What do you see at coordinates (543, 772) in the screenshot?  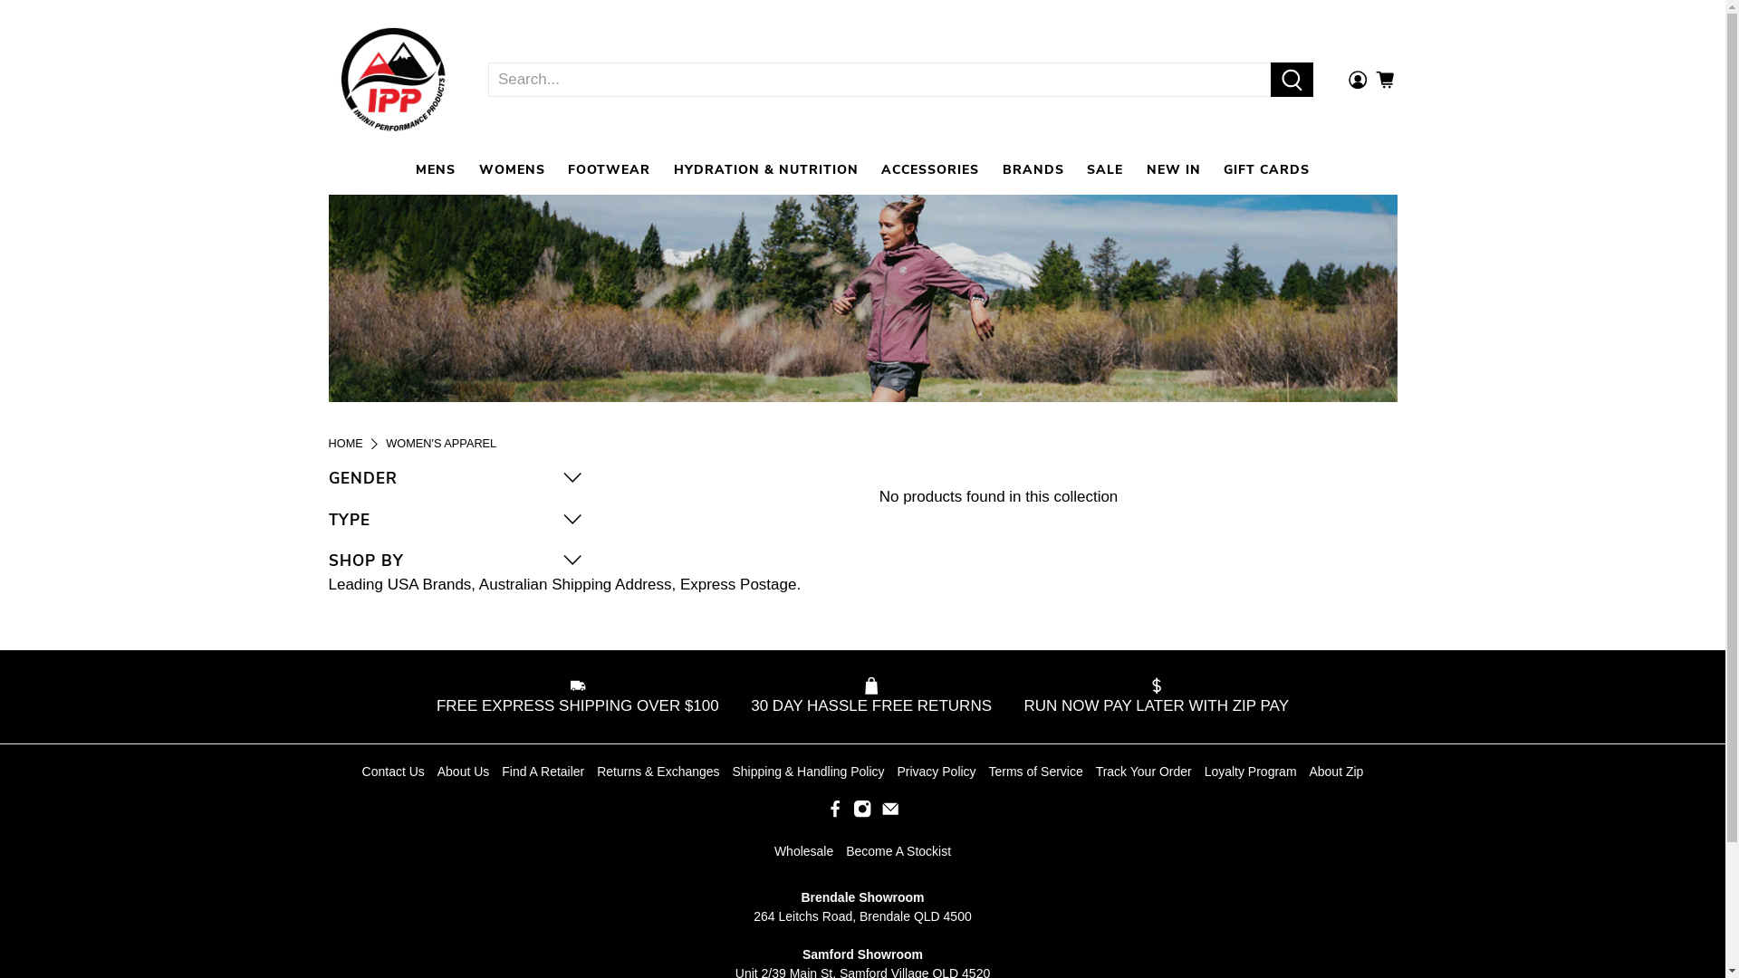 I see `Find A Retailer` at bounding box center [543, 772].